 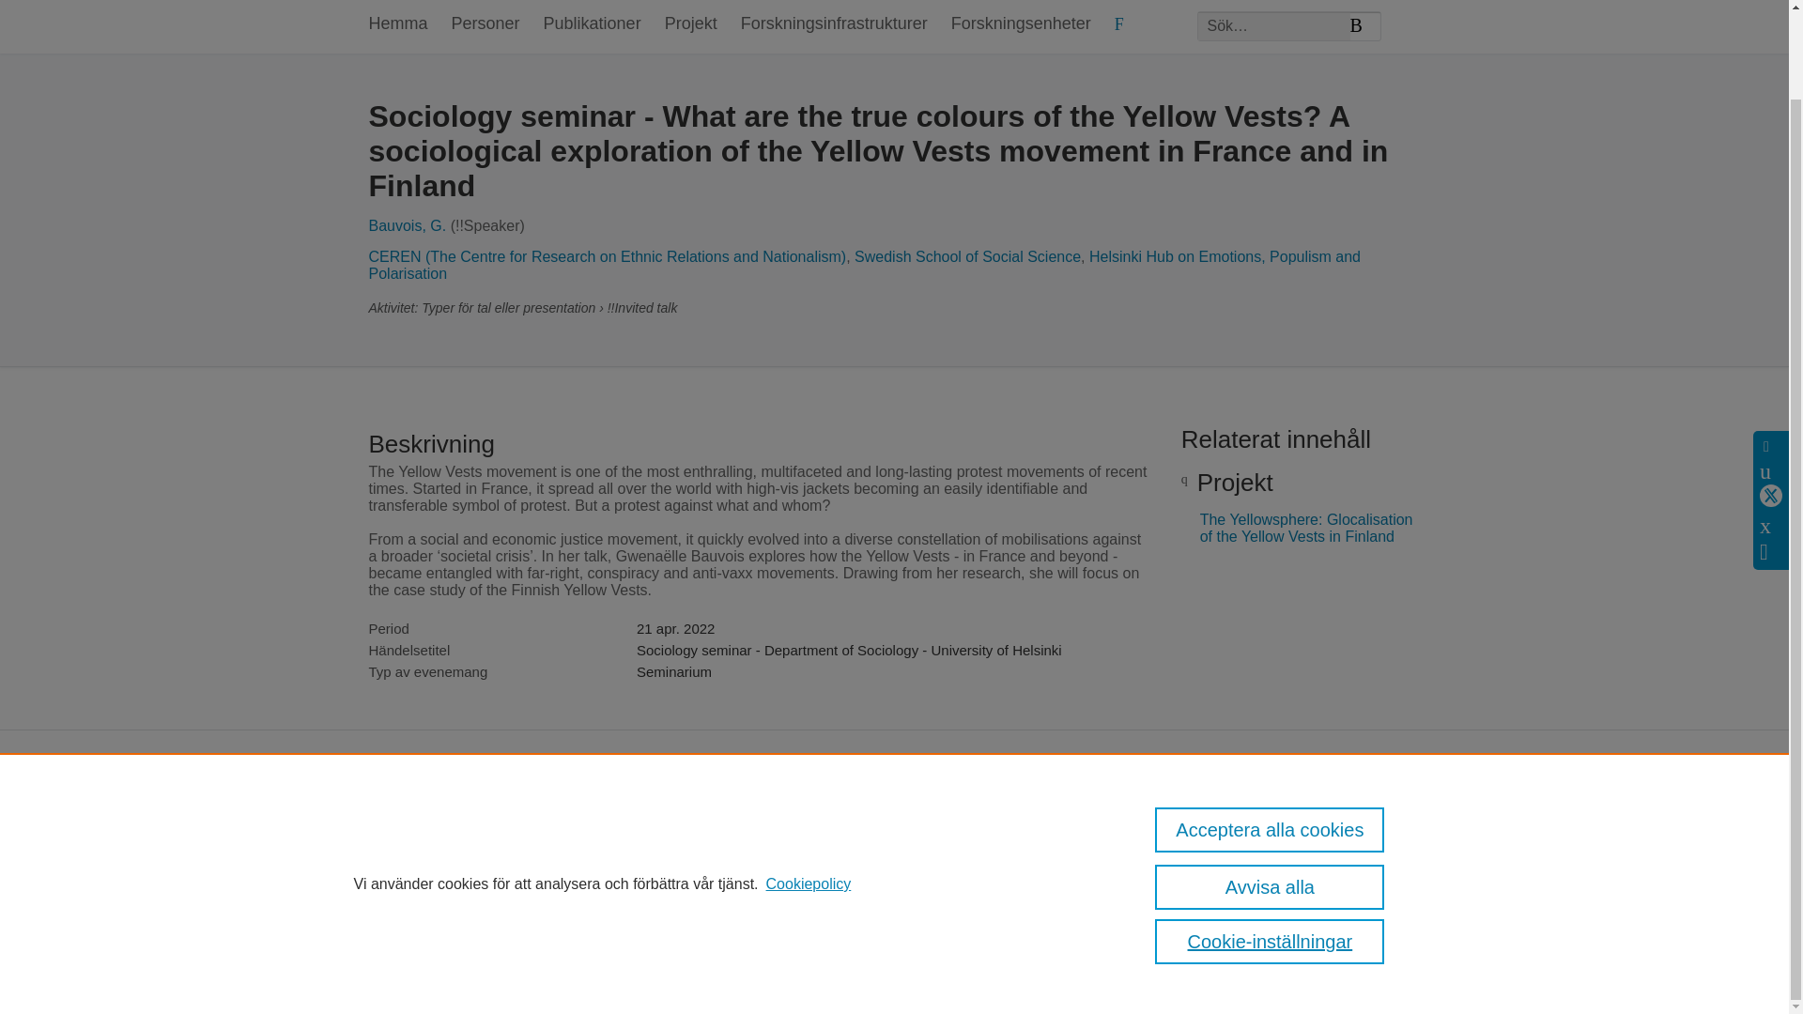 I want to click on Helsinki Hub on Emotions, Populism and Polarisation, so click(x=864, y=265).